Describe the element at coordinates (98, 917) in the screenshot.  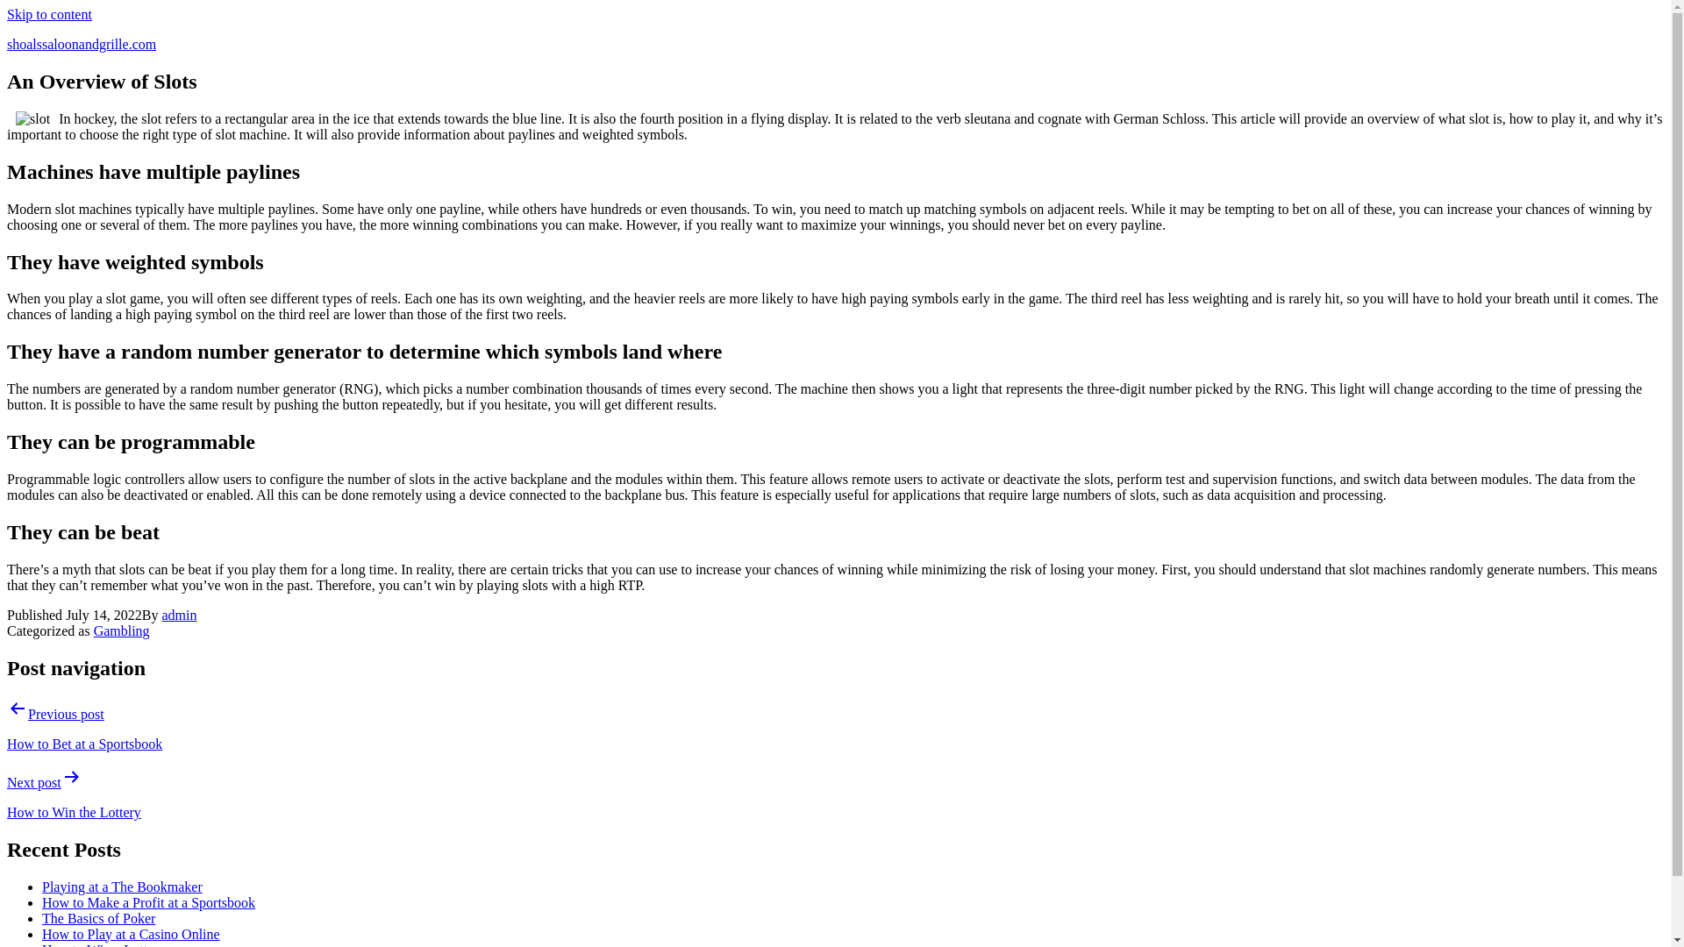
I see `The Basics of Poker` at that location.